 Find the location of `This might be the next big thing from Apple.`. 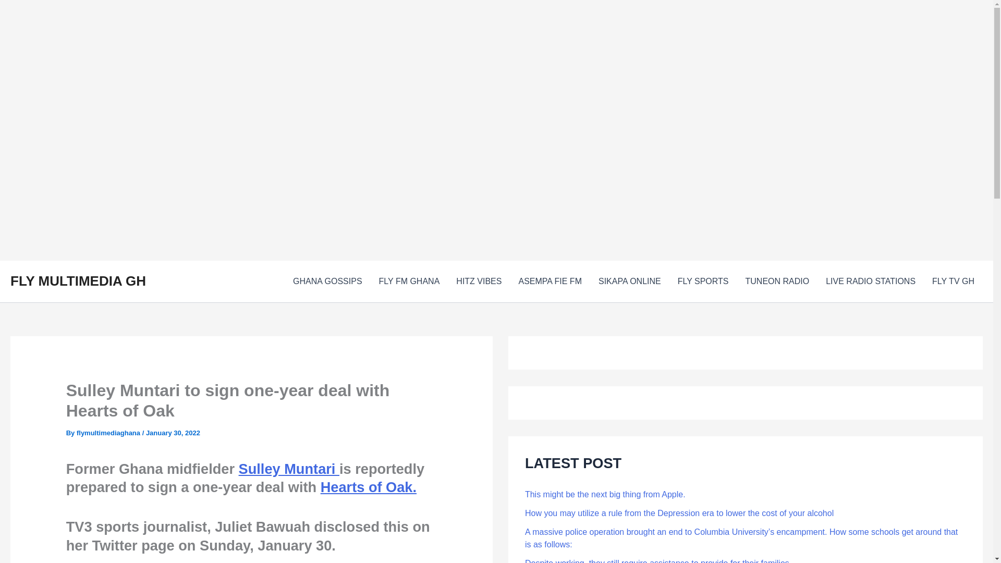

This might be the next big thing from Apple. is located at coordinates (605, 494).